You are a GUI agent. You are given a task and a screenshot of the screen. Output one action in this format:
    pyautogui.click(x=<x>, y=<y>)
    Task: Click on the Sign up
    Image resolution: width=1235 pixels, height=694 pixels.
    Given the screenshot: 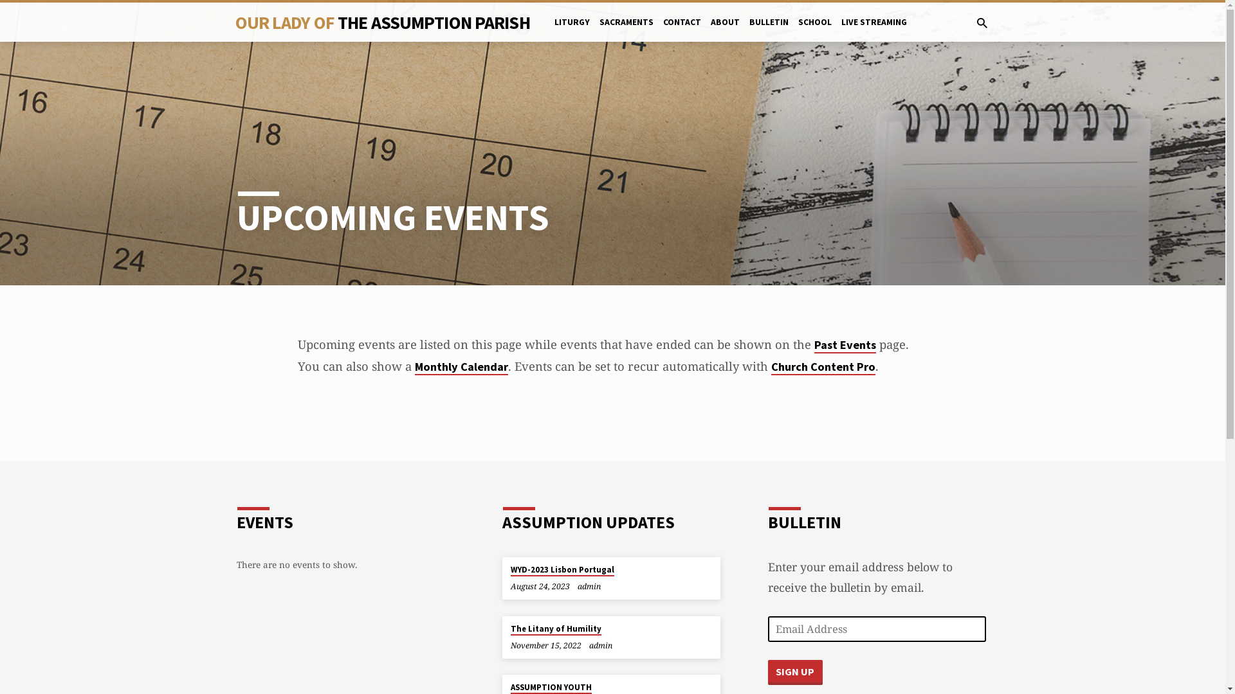 What is the action you would take?
    pyautogui.click(x=795, y=672)
    